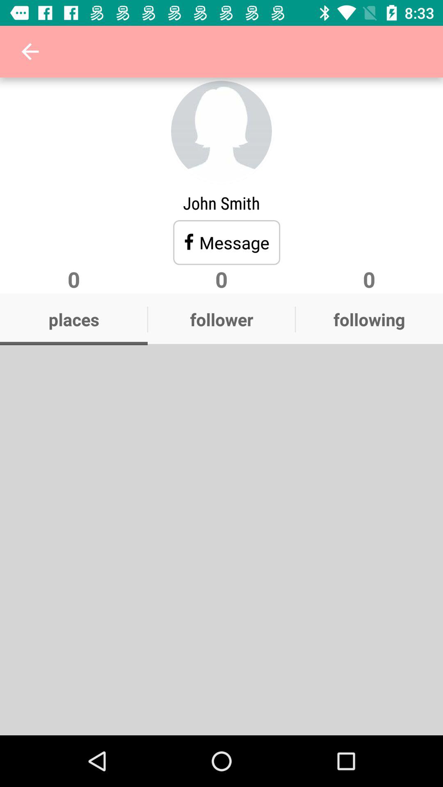  Describe the element at coordinates (74, 319) in the screenshot. I see `launch the app to the left of the follower item` at that location.